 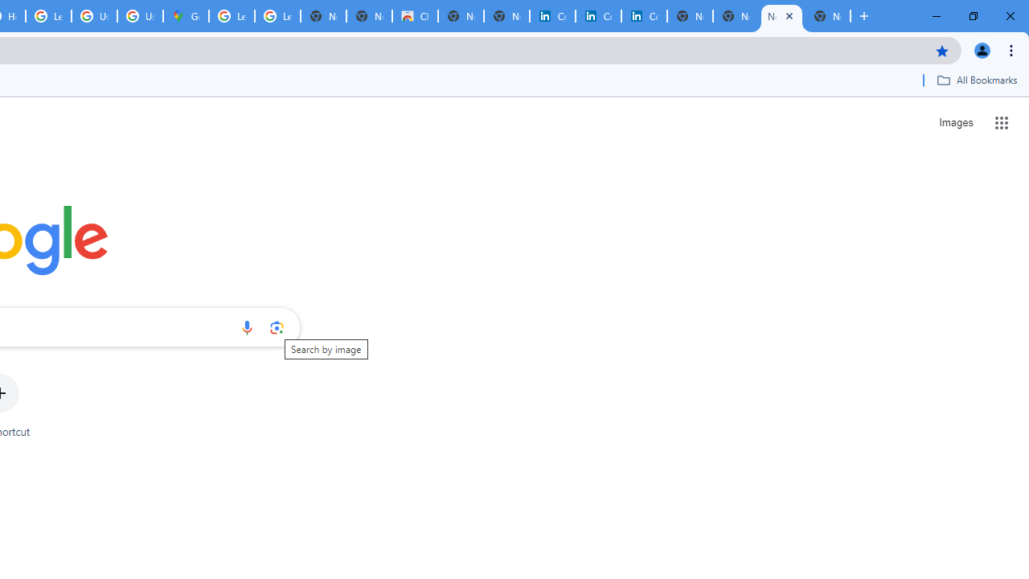 What do you see at coordinates (598, 16) in the screenshot?
I see `Cookie Policy | LinkedIn` at bounding box center [598, 16].